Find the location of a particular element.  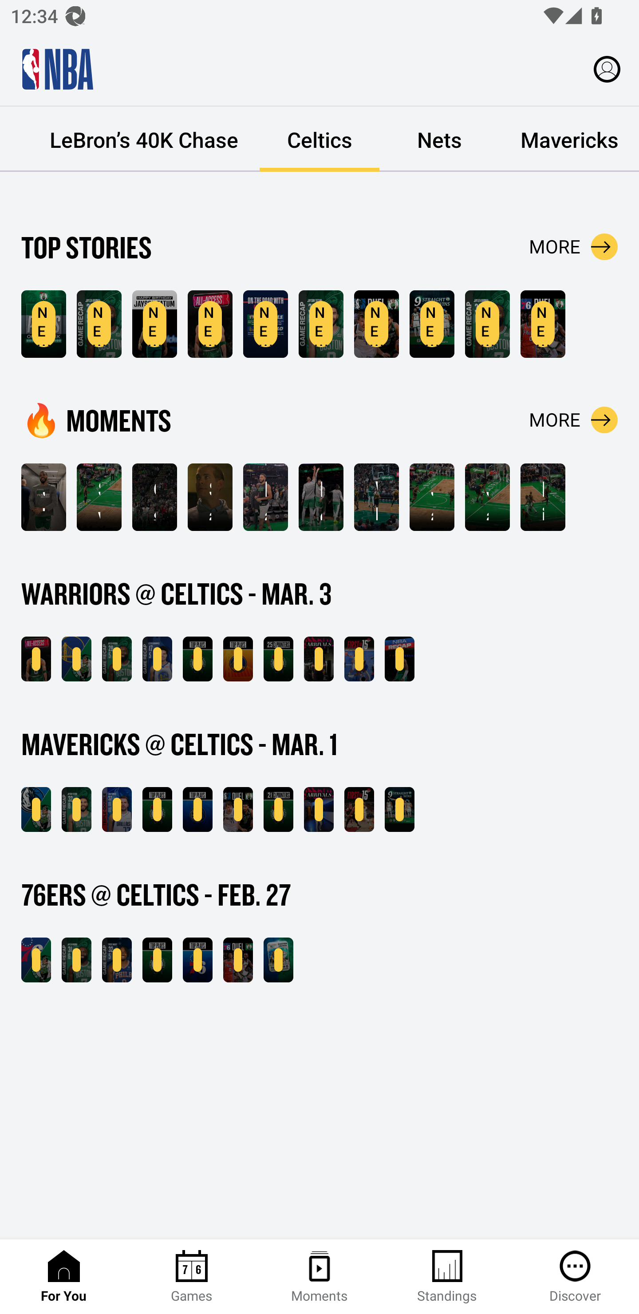

Nice dish from Jayson Tatum is located at coordinates (543, 497).